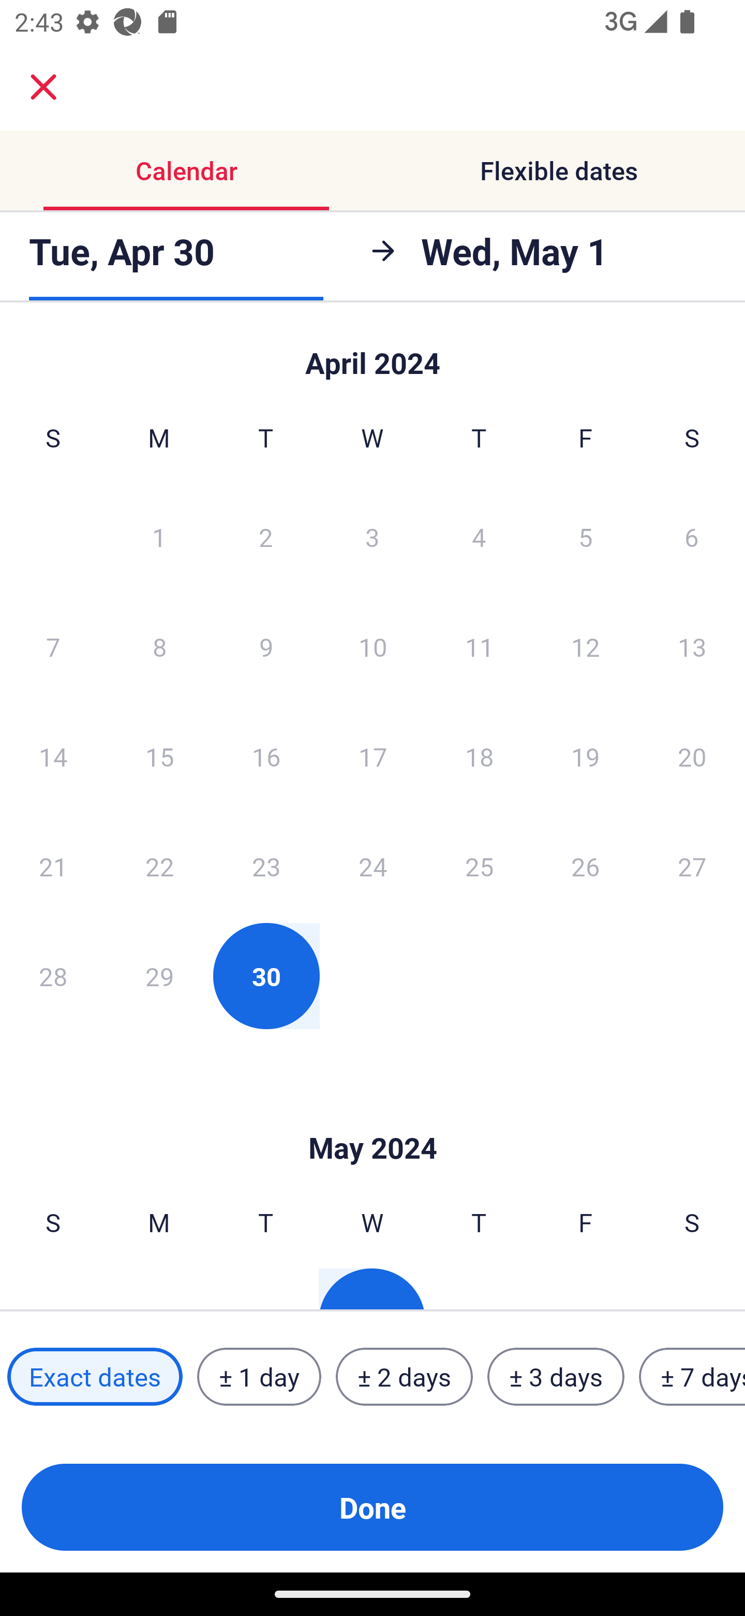 This screenshot has width=745, height=1616. Describe the element at coordinates (692, 1377) in the screenshot. I see `± 7 days` at that location.